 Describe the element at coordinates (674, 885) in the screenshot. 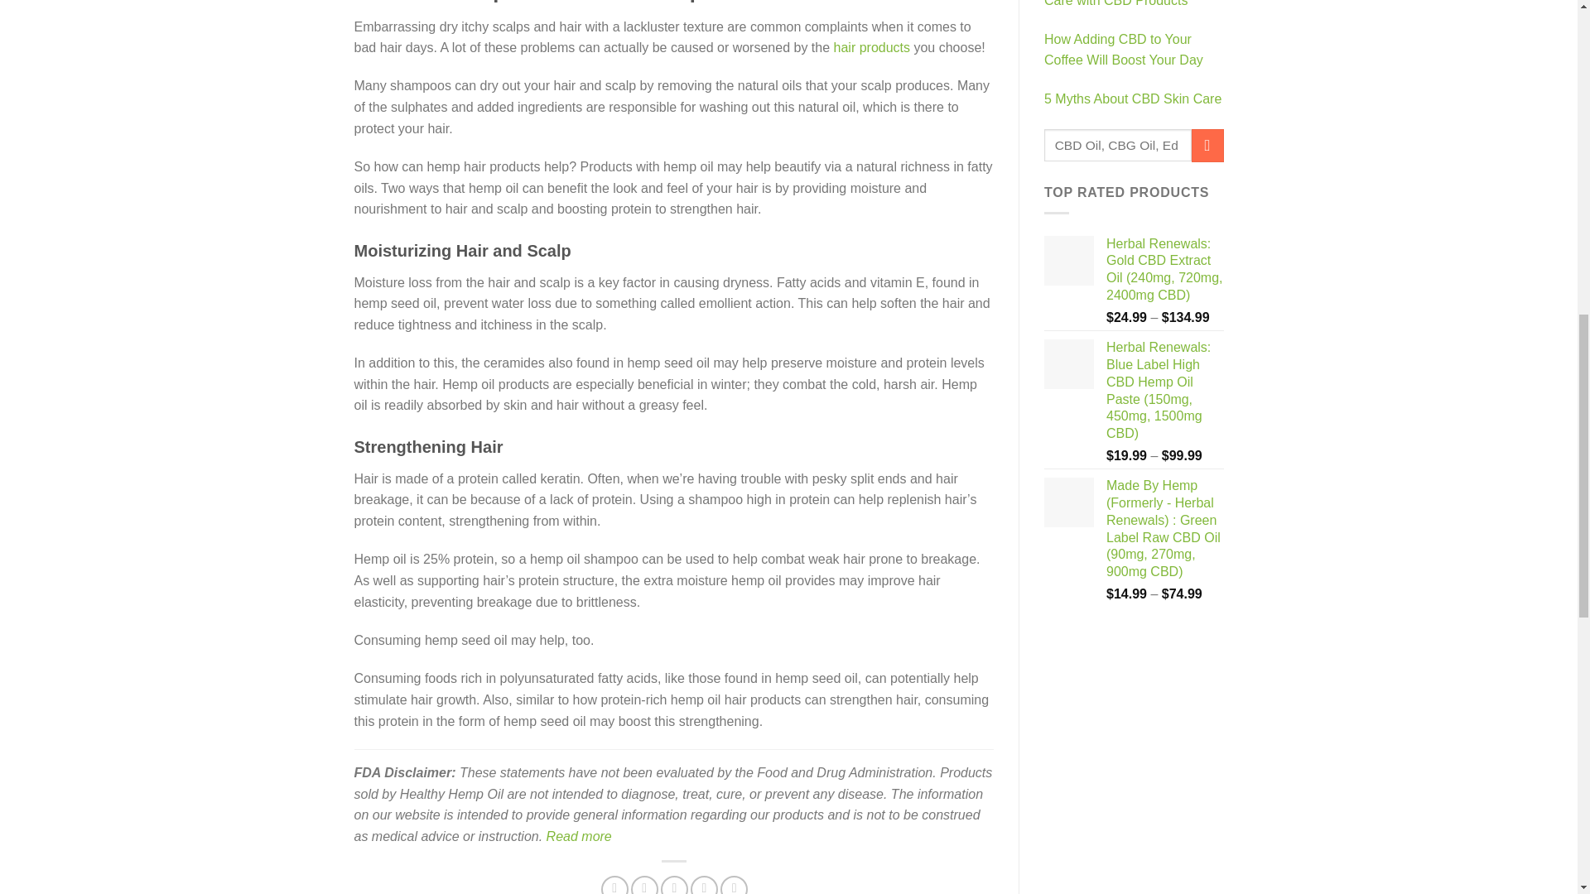

I see `Email to a Friend` at that location.